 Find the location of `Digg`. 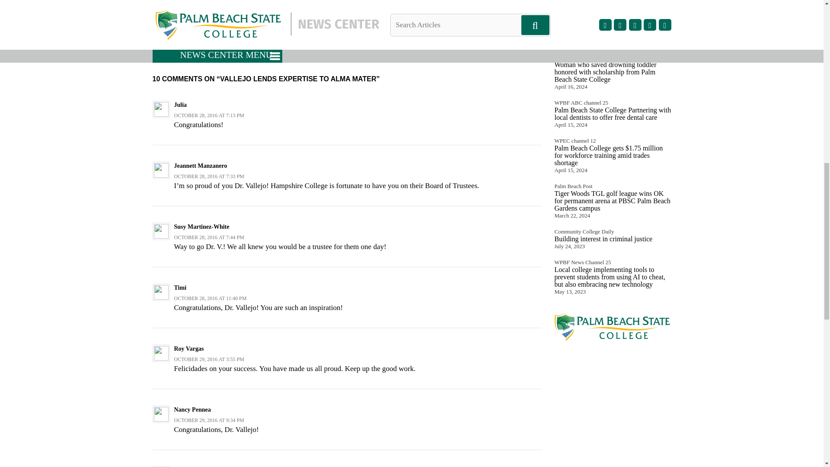

Digg is located at coordinates (244, 36).